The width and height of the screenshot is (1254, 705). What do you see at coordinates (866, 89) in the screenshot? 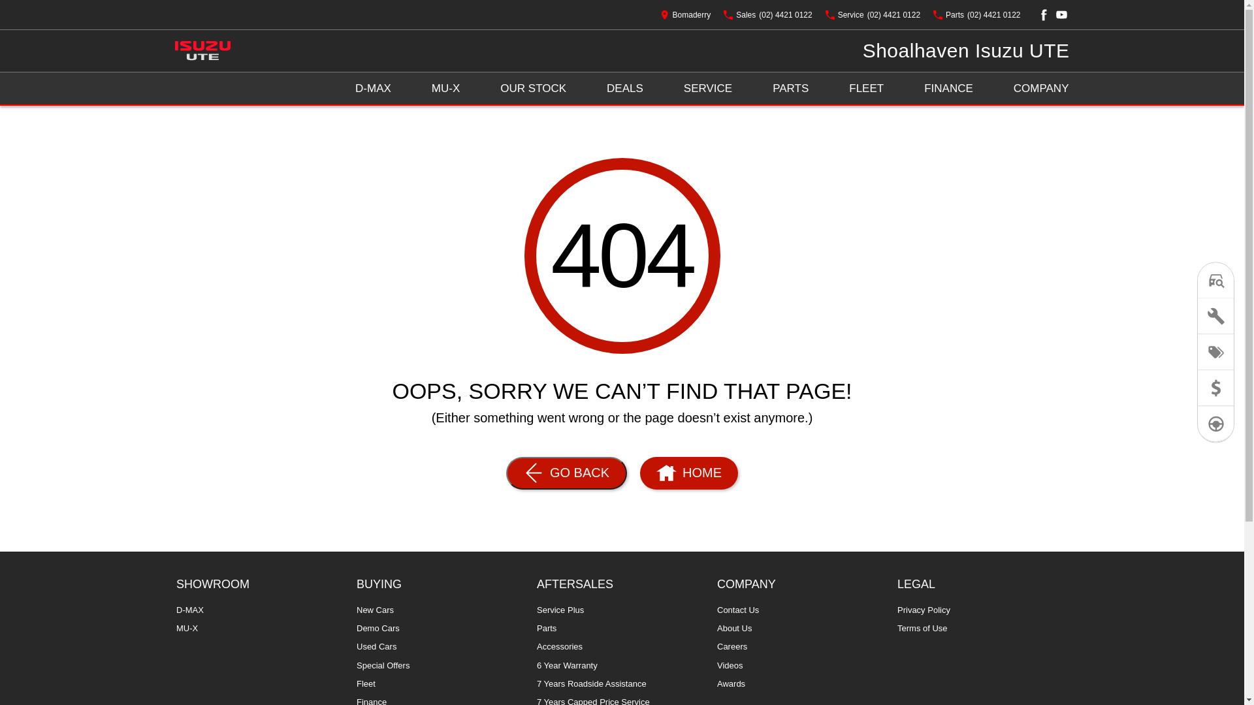
I see `FLEET` at bounding box center [866, 89].